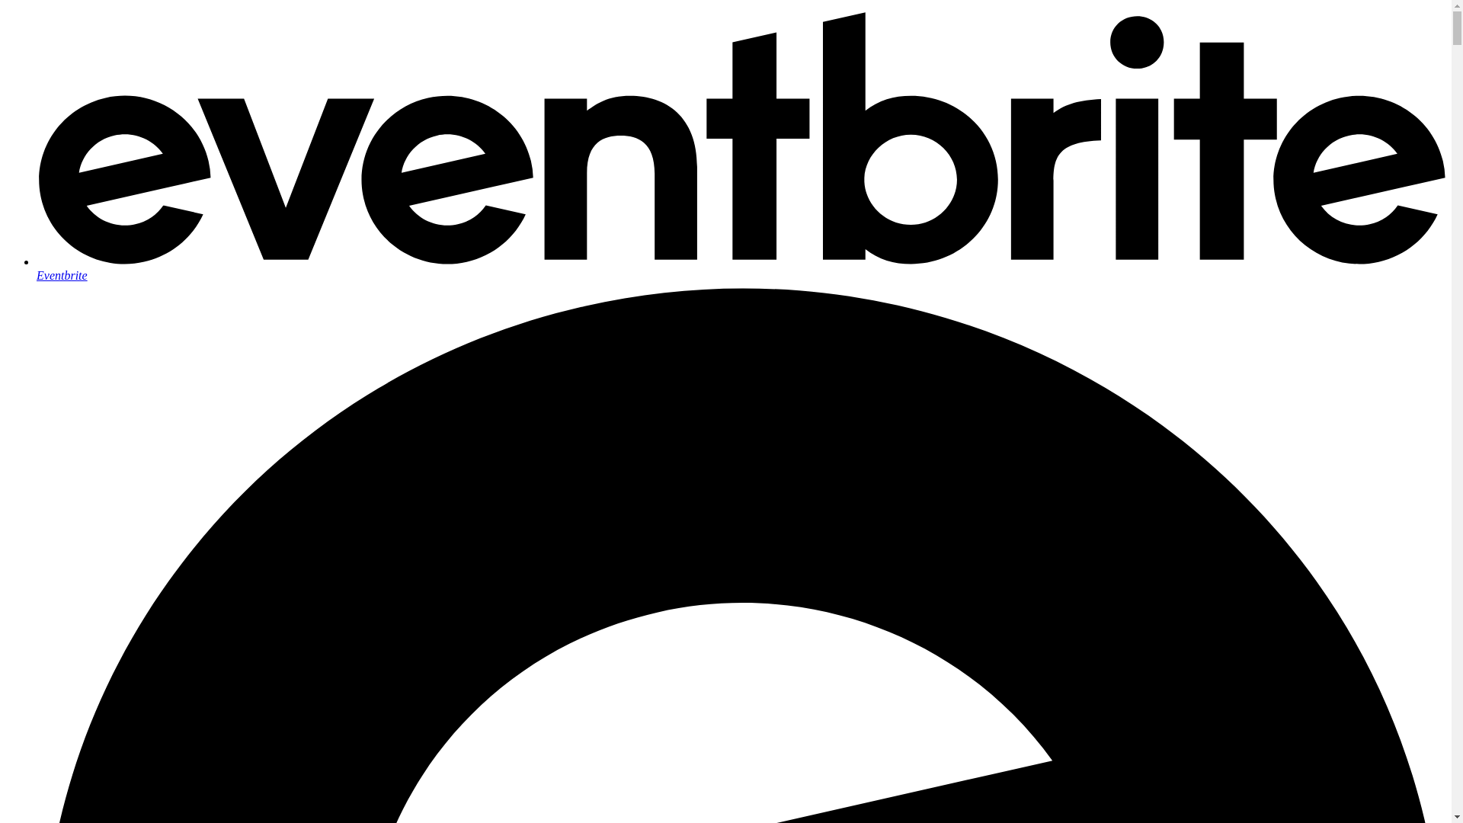 This screenshot has width=1463, height=823. What do you see at coordinates (741, 268) in the screenshot?
I see `Eventbrite` at bounding box center [741, 268].